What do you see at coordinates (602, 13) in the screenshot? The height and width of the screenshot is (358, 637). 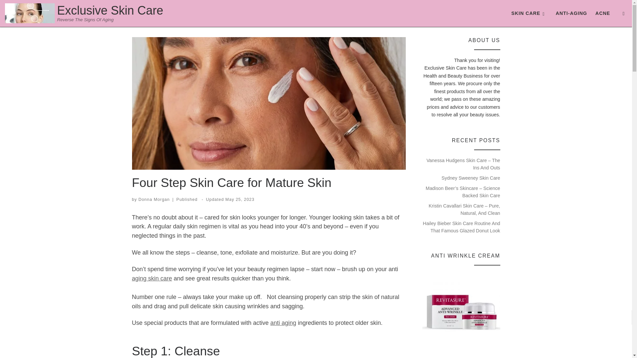 I see `ACNE` at bounding box center [602, 13].